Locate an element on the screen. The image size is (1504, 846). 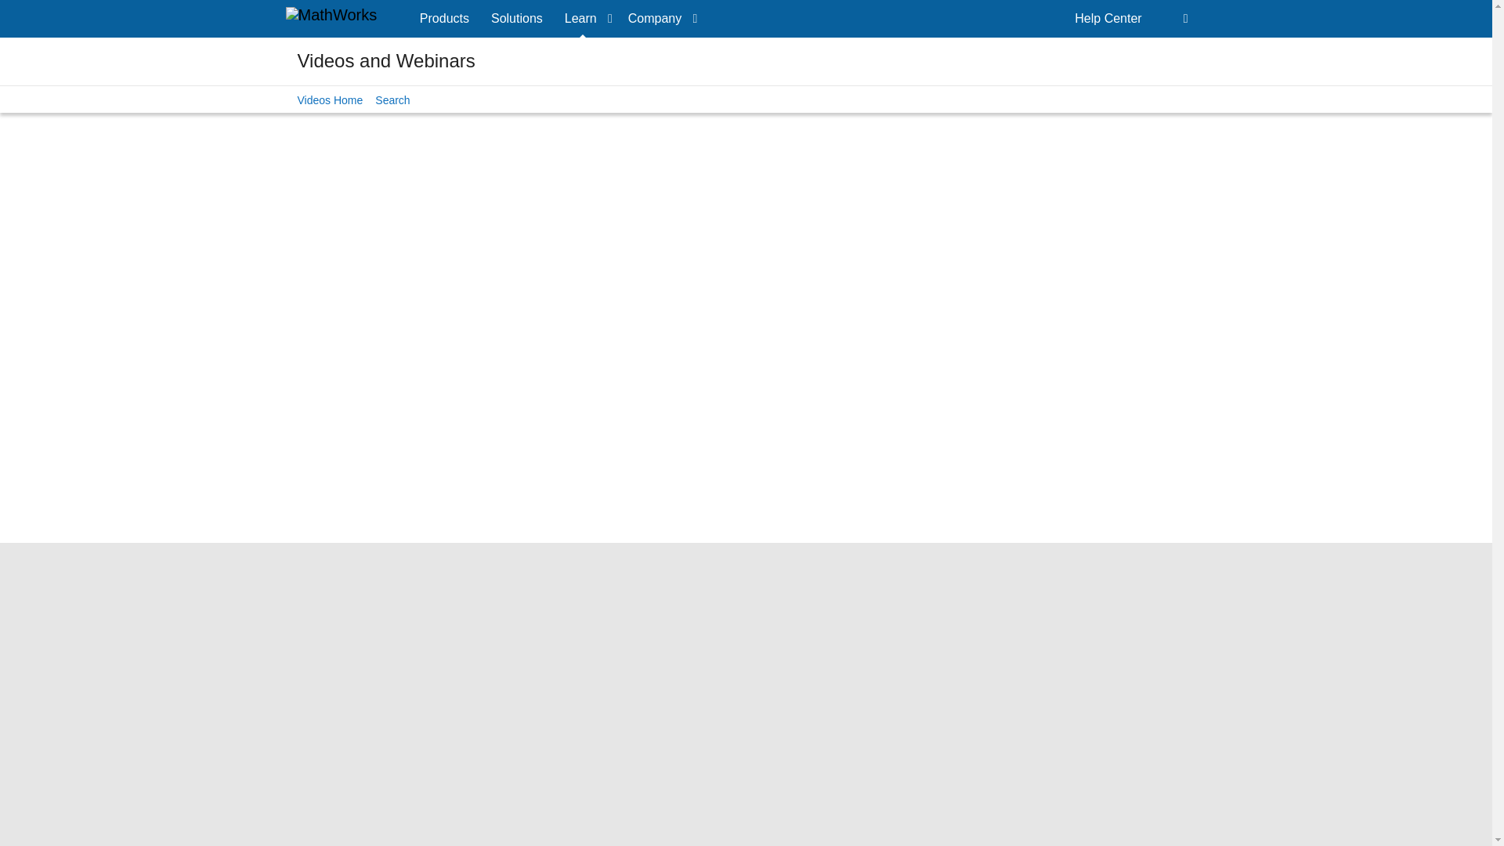
Company is located at coordinates (660, 19).